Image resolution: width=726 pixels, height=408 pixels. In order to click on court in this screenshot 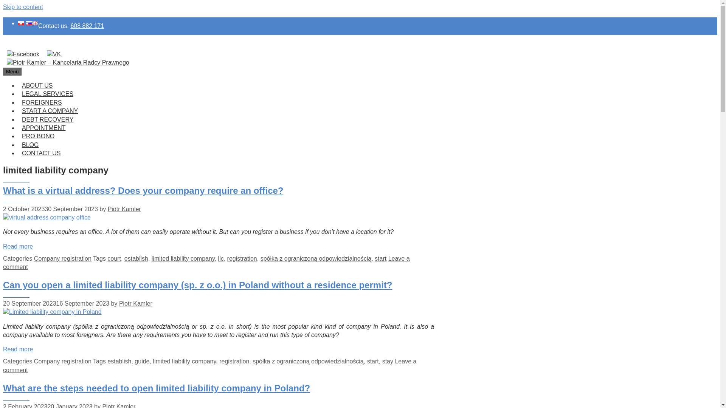, I will do `click(114, 258)`.